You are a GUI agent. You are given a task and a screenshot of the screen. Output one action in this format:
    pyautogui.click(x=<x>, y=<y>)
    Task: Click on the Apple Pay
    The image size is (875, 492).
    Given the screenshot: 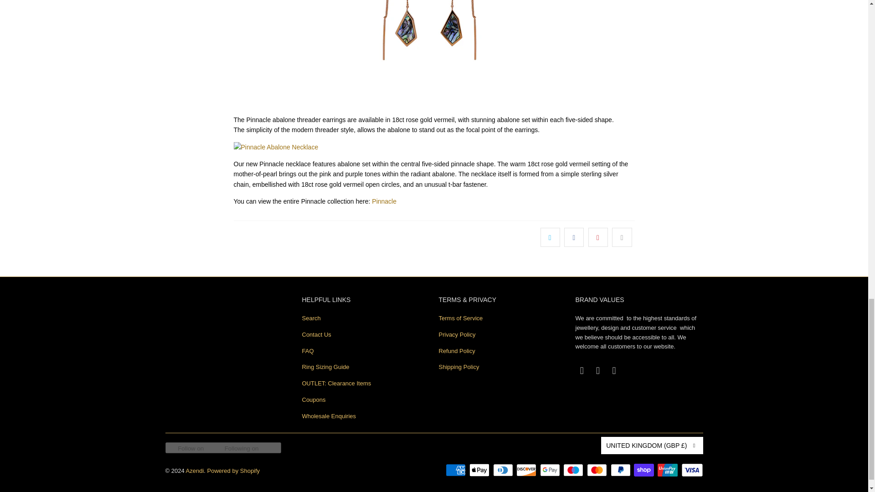 What is the action you would take?
    pyautogui.click(x=480, y=470)
    